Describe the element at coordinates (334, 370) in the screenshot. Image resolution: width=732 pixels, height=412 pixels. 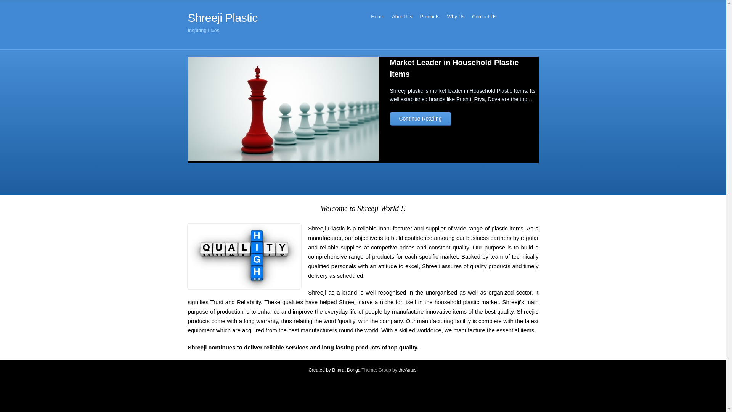
I see `Created by Bharat Donga` at that location.